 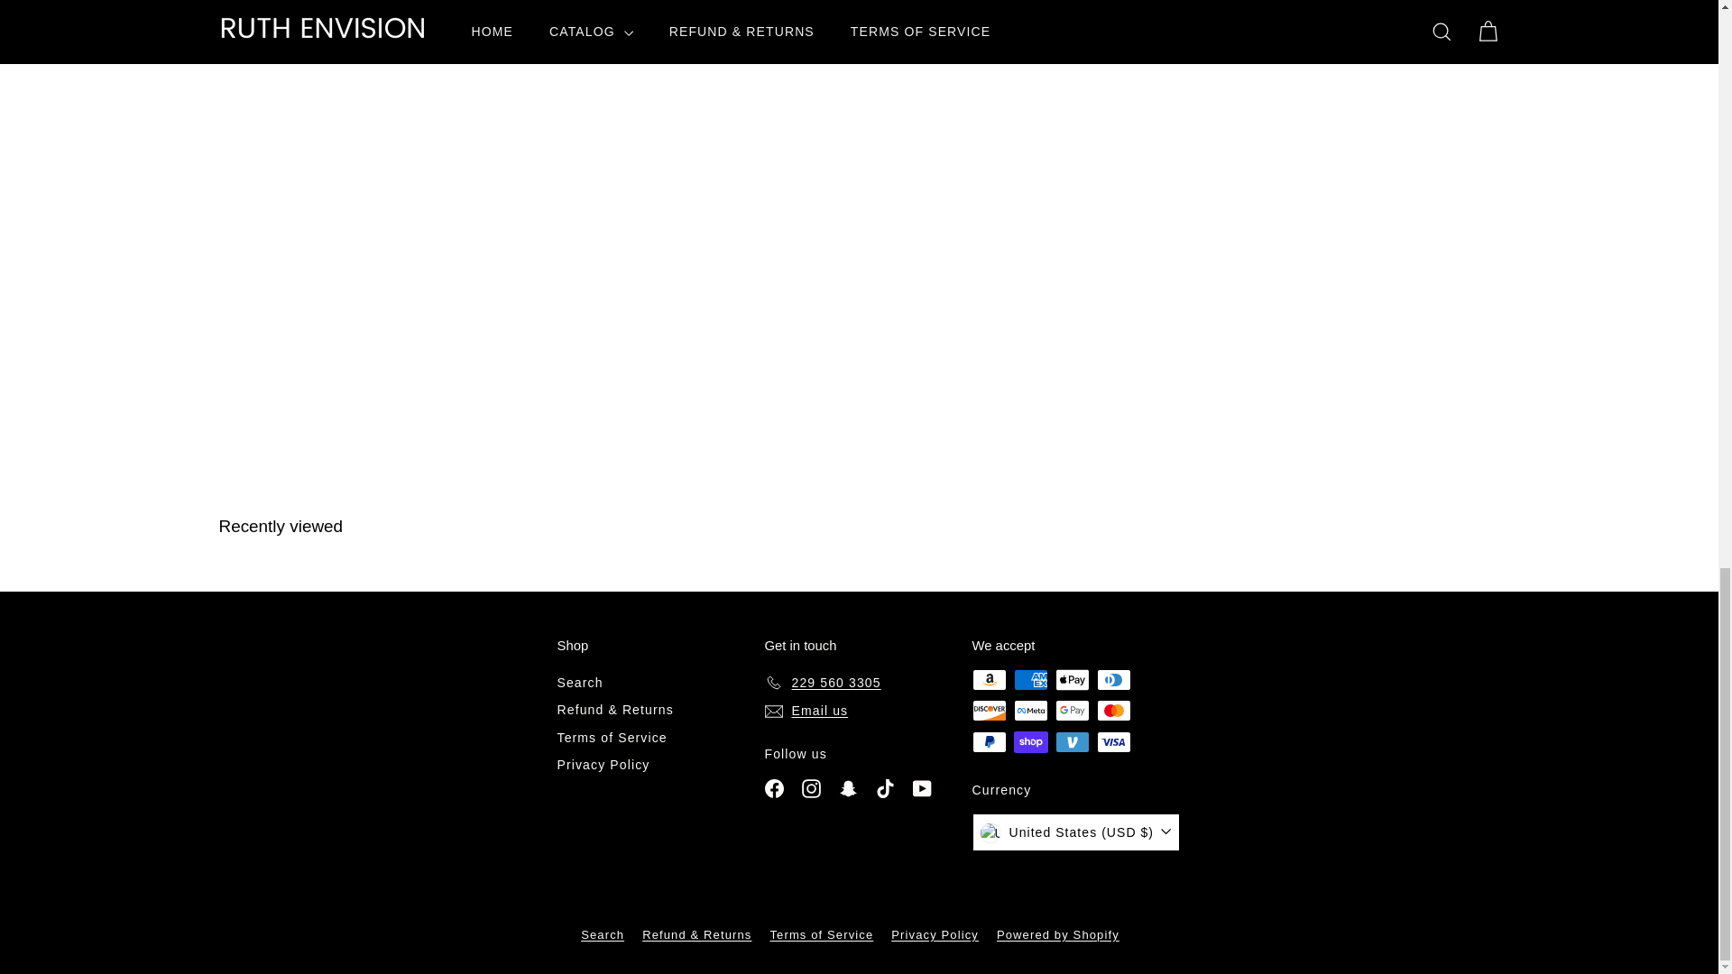 I want to click on Google Pay, so click(x=1072, y=711).